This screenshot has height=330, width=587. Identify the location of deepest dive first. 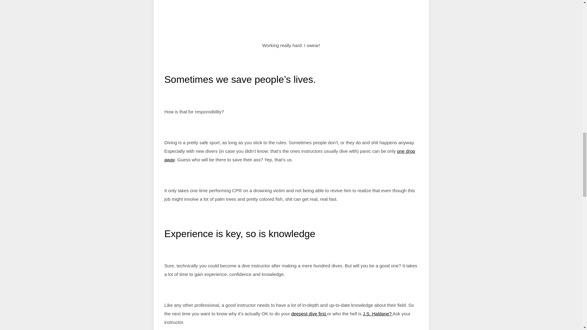
(309, 313).